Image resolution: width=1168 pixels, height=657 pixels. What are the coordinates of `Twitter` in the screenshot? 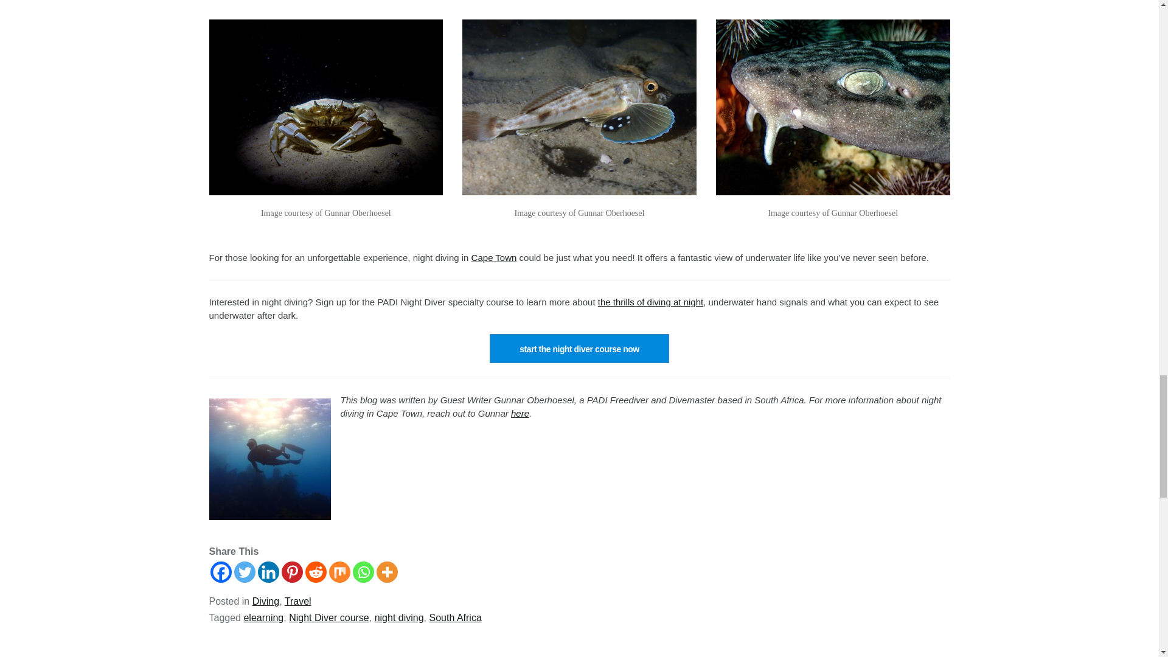 It's located at (244, 572).